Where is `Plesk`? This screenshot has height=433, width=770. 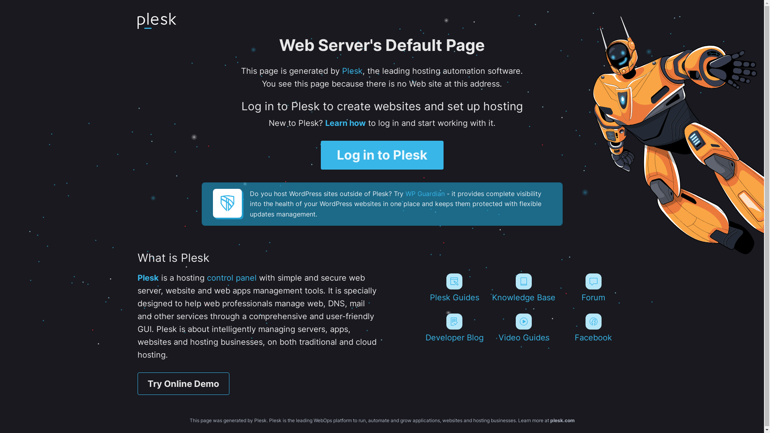
Plesk is located at coordinates (148, 278).